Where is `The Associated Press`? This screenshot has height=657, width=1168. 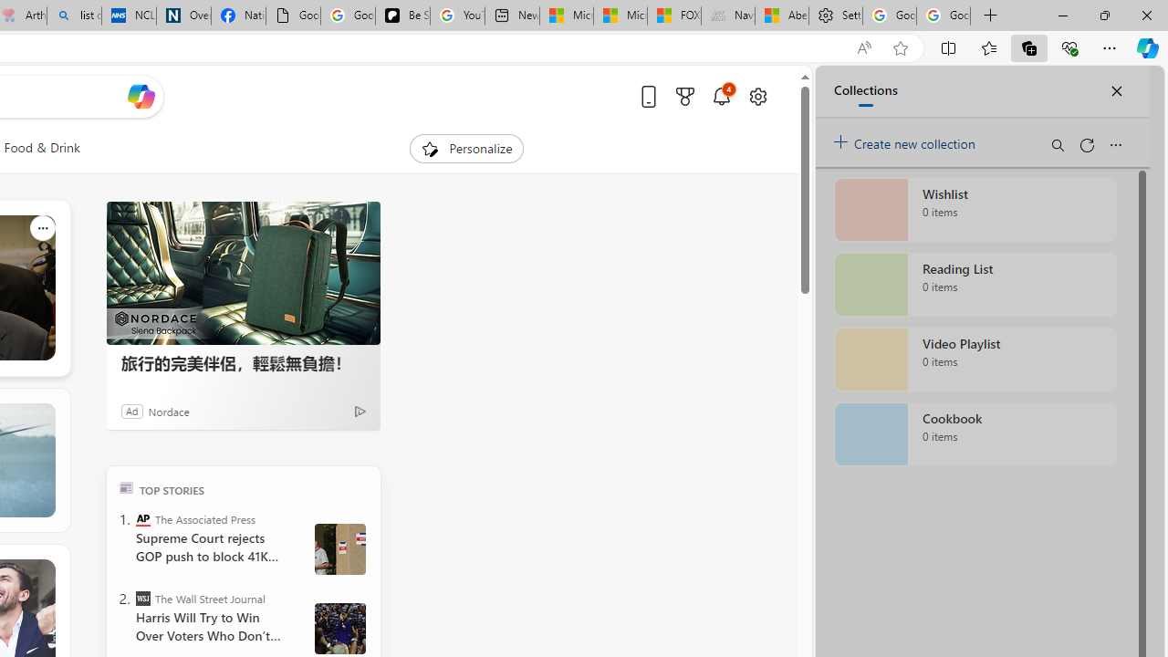 The Associated Press is located at coordinates (142, 518).